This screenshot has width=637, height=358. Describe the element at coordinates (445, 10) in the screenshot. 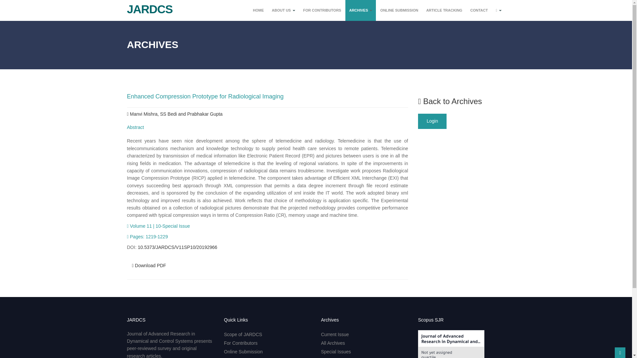

I see `ARTICLE TRACKING` at that location.